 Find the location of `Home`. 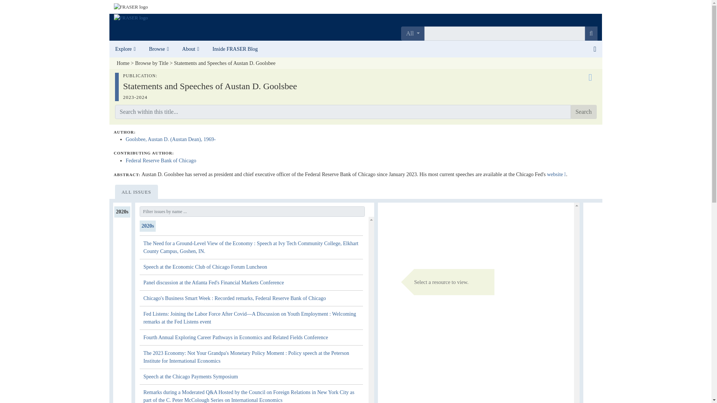

Home is located at coordinates (122, 63).